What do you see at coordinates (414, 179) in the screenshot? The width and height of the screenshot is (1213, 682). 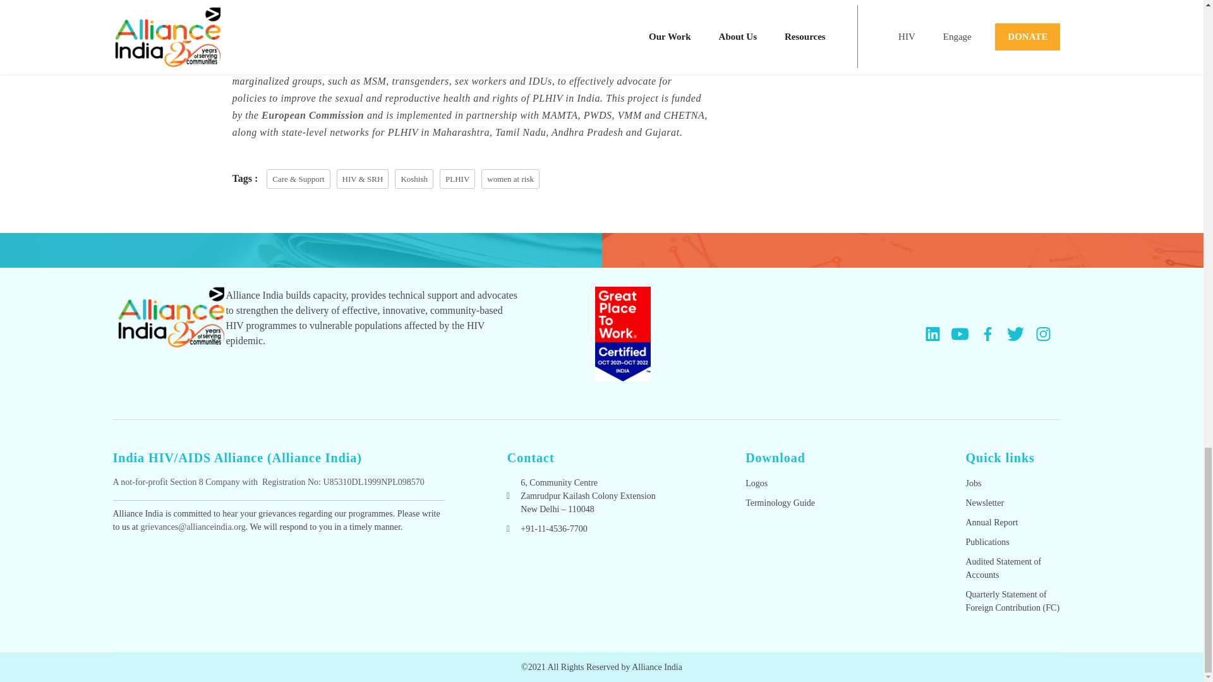 I see `Koshish` at bounding box center [414, 179].